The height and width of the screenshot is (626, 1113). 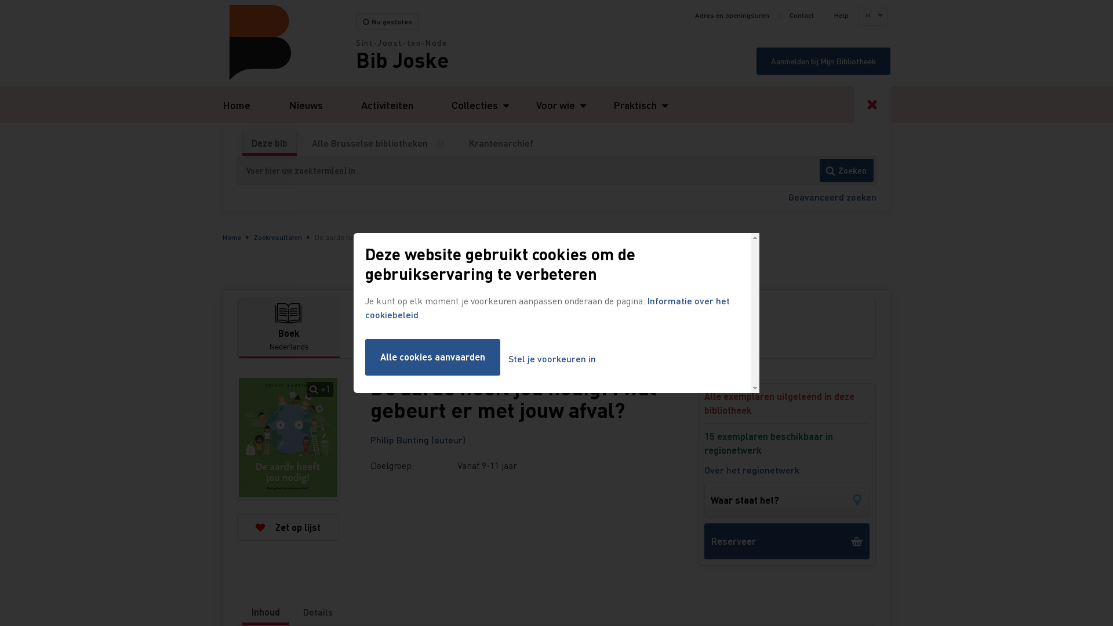 What do you see at coordinates (387, 104) in the screenshot?
I see `Activiteiten` at bounding box center [387, 104].